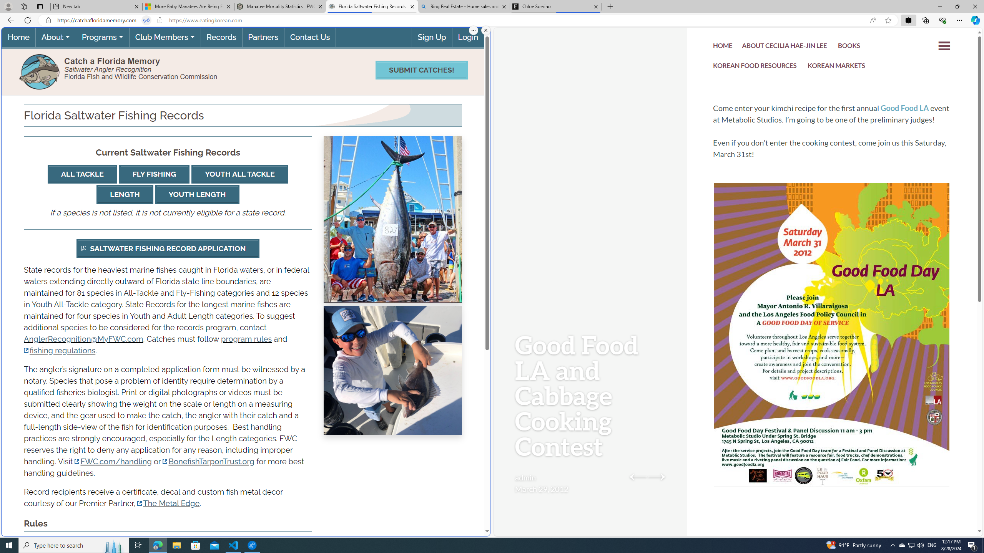 Image resolution: width=984 pixels, height=553 pixels. I want to click on YOUTH ALL TACKLE, so click(240, 174).